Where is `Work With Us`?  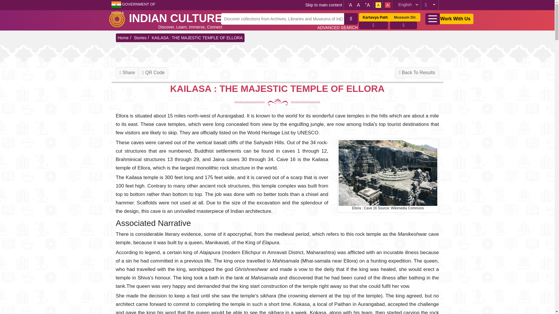 Work With Us is located at coordinates (455, 19).